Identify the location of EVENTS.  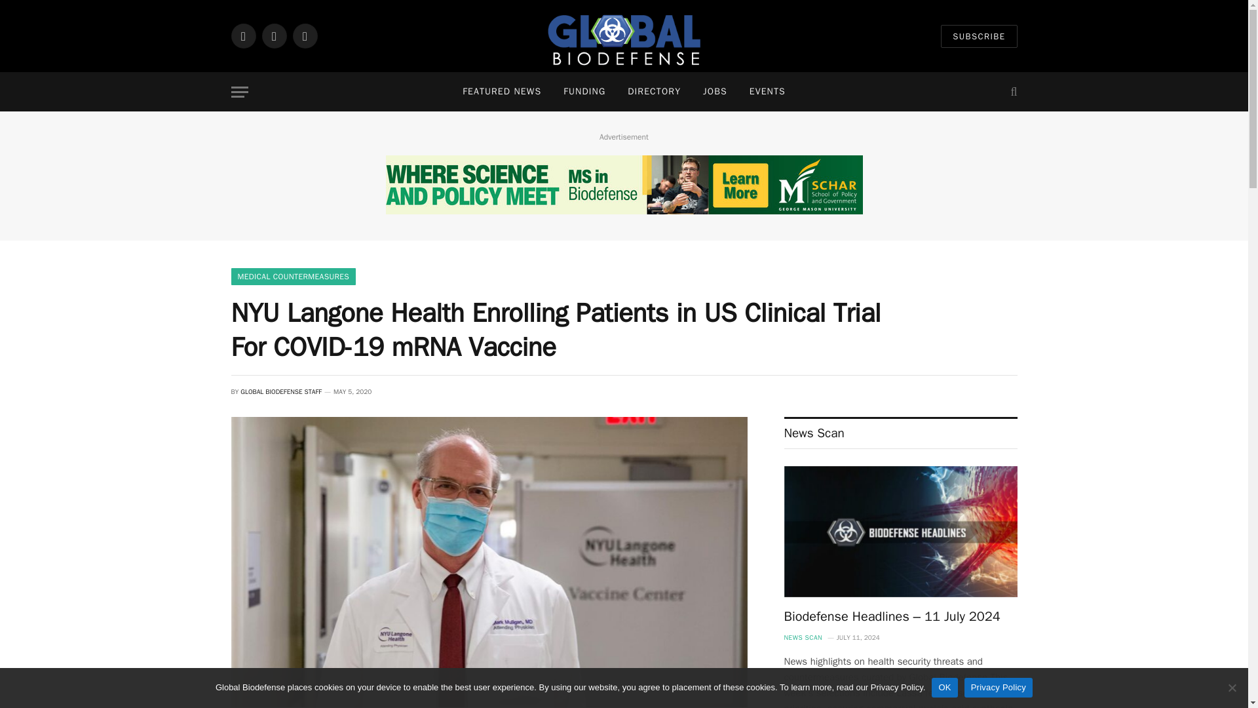
(767, 92).